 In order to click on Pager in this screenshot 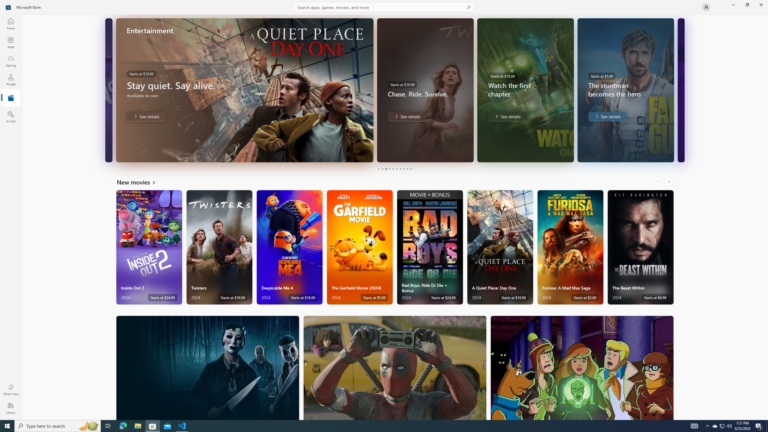, I will do `click(395, 169)`.